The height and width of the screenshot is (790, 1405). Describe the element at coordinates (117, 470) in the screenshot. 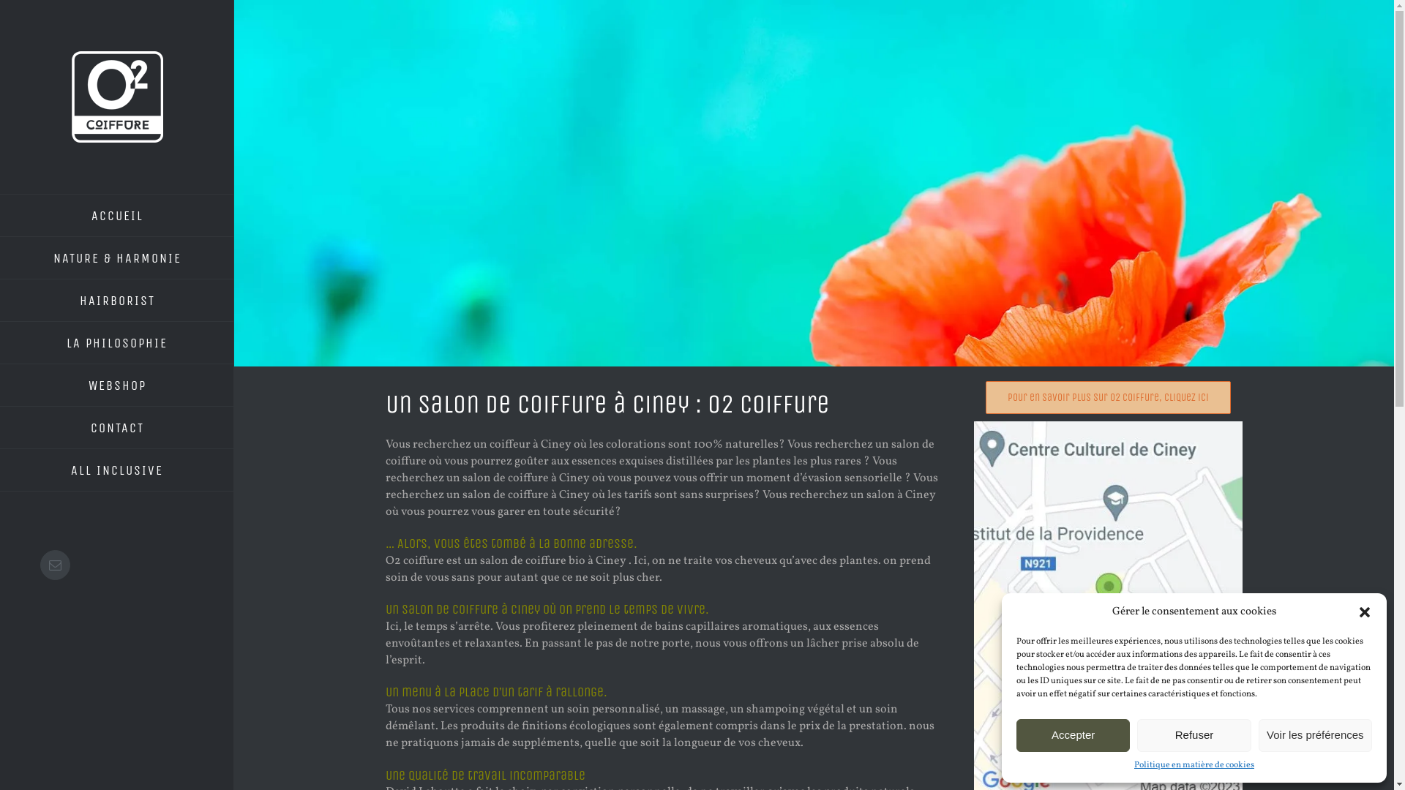

I see `ALL INCLUSIVE` at that location.